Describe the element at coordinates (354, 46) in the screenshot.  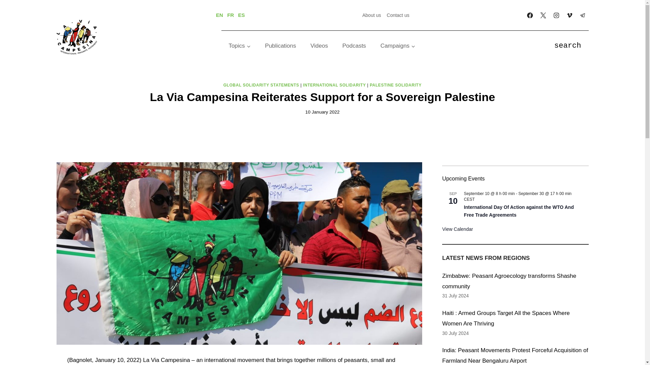
I see `Podcasts` at that location.